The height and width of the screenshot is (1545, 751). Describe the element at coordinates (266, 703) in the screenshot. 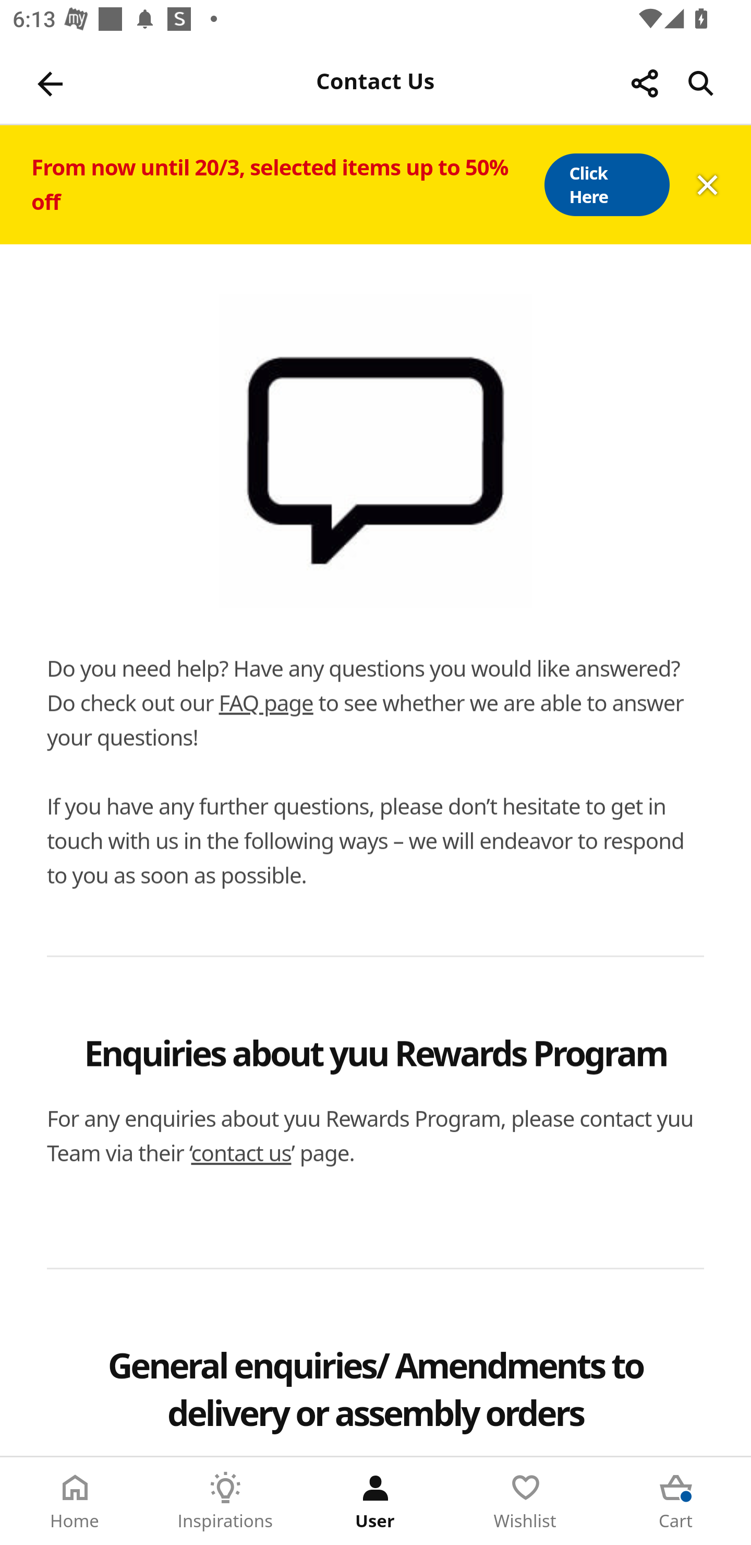

I see `FAQ page` at that location.